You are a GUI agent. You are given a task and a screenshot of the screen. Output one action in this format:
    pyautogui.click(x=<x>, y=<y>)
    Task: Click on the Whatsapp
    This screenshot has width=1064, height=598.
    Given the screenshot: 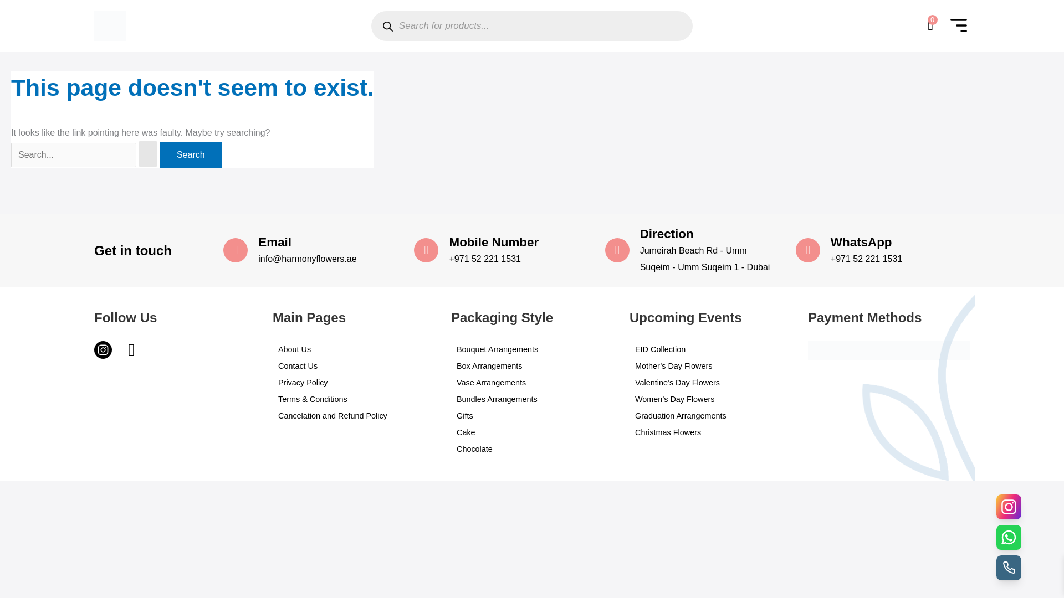 What is the action you would take?
    pyautogui.click(x=133, y=351)
    